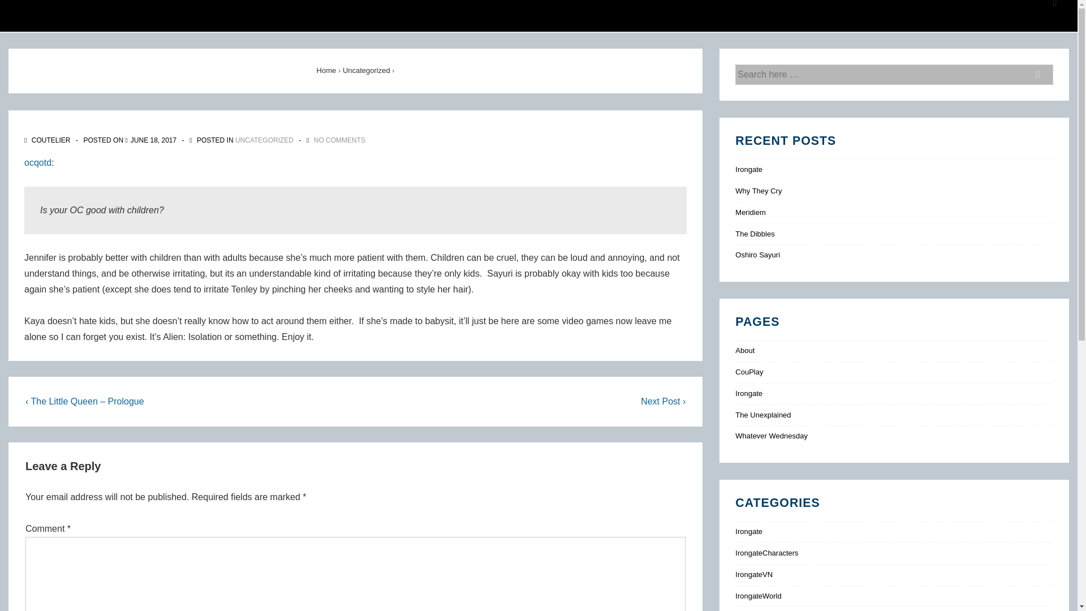 The height and width of the screenshot is (611, 1086). I want to click on Irongate, so click(748, 393).